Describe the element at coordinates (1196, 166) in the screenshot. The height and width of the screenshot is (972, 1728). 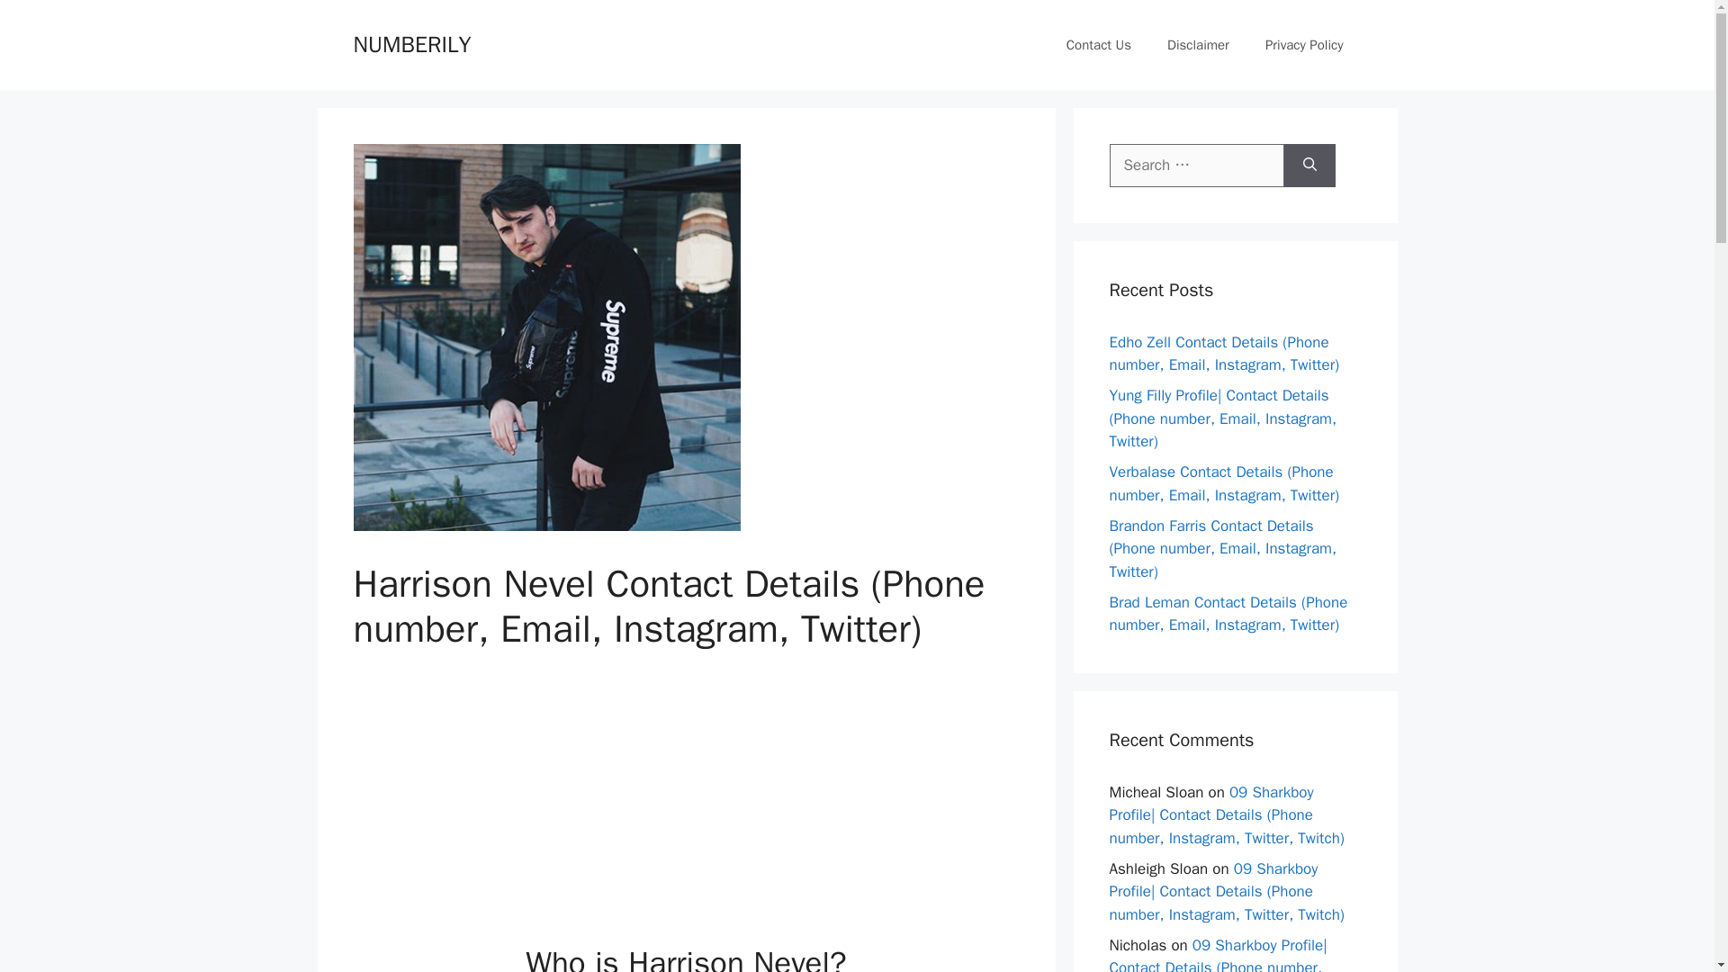
I see `Search for:` at that location.